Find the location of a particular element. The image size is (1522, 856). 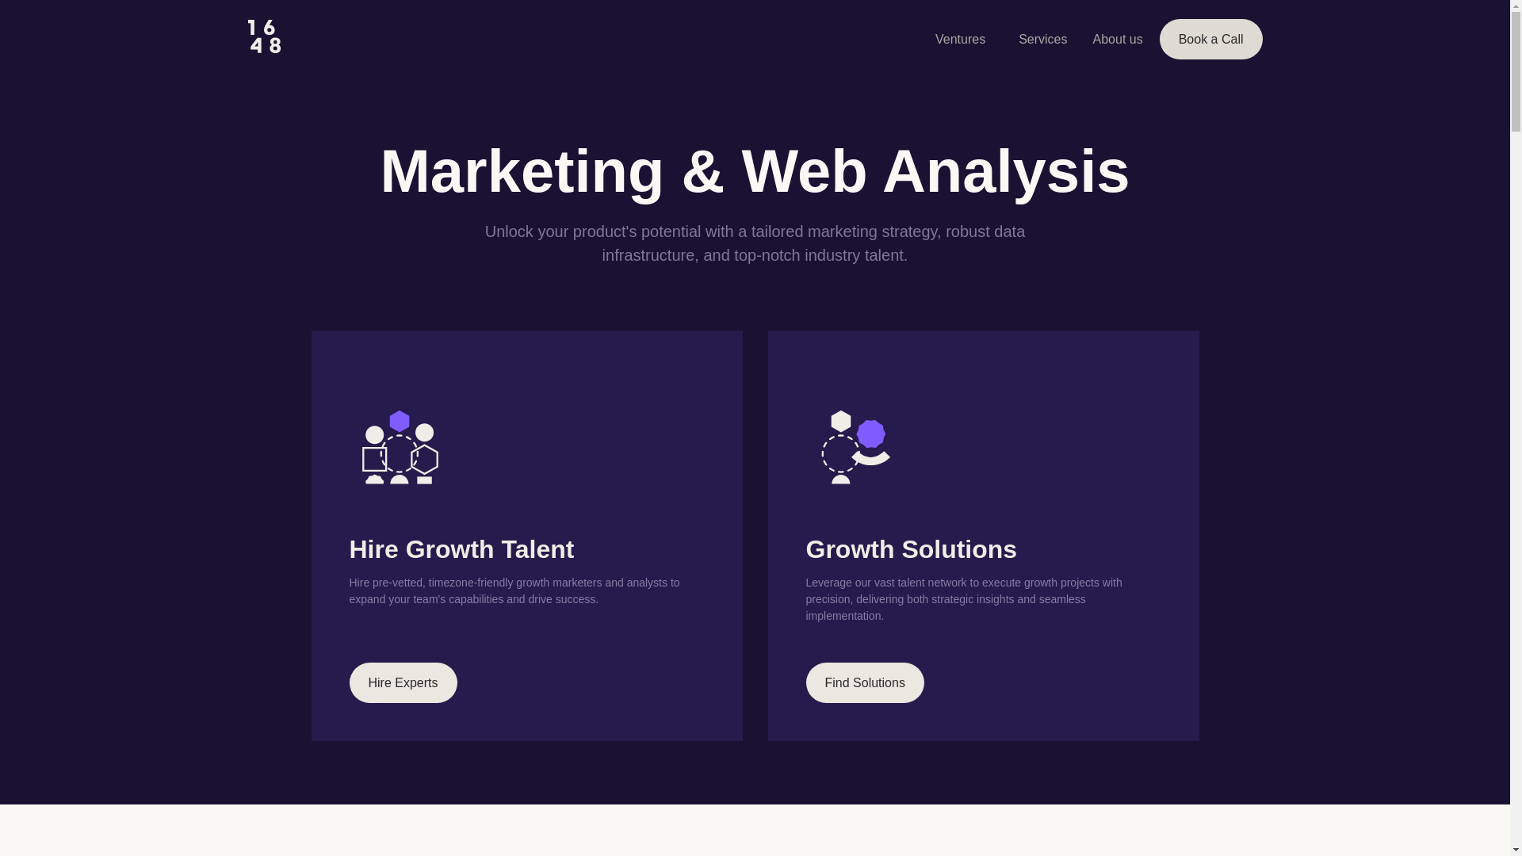

Find Solutions is located at coordinates (864, 683).